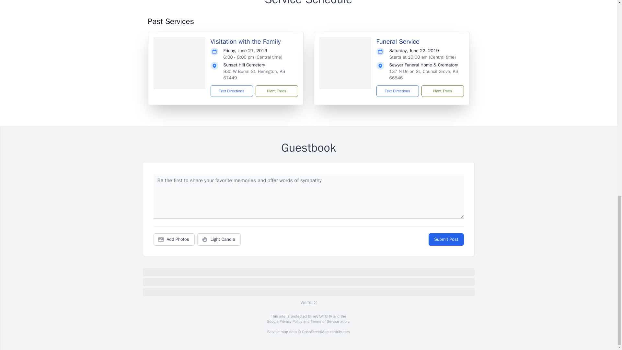 The height and width of the screenshot is (350, 622). What do you see at coordinates (442, 91) in the screenshot?
I see `Plant Trees` at bounding box center [442, 91].